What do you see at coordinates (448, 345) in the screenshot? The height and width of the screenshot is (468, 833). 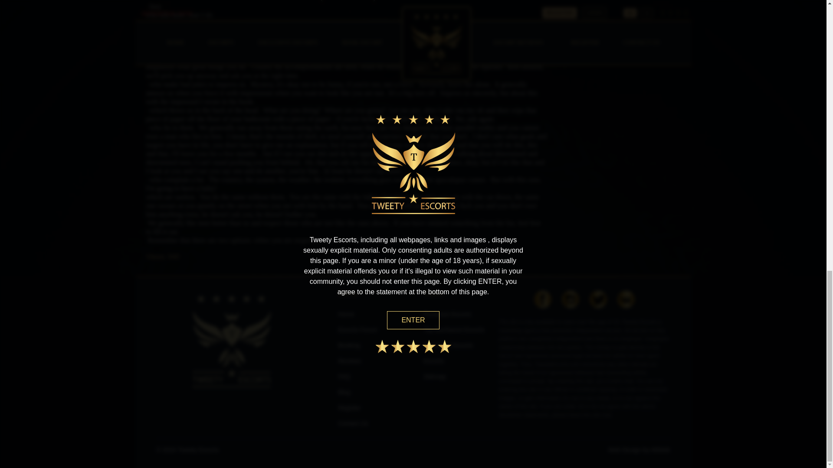 I see `Bucharest Escorts` at bounding box center [448, 345].